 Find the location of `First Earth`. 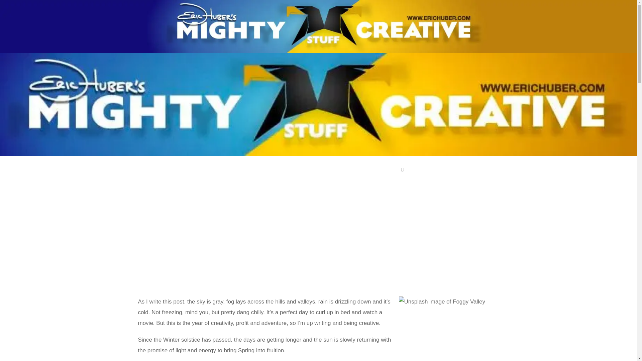

First Earth is located at coordinates (362, 171).